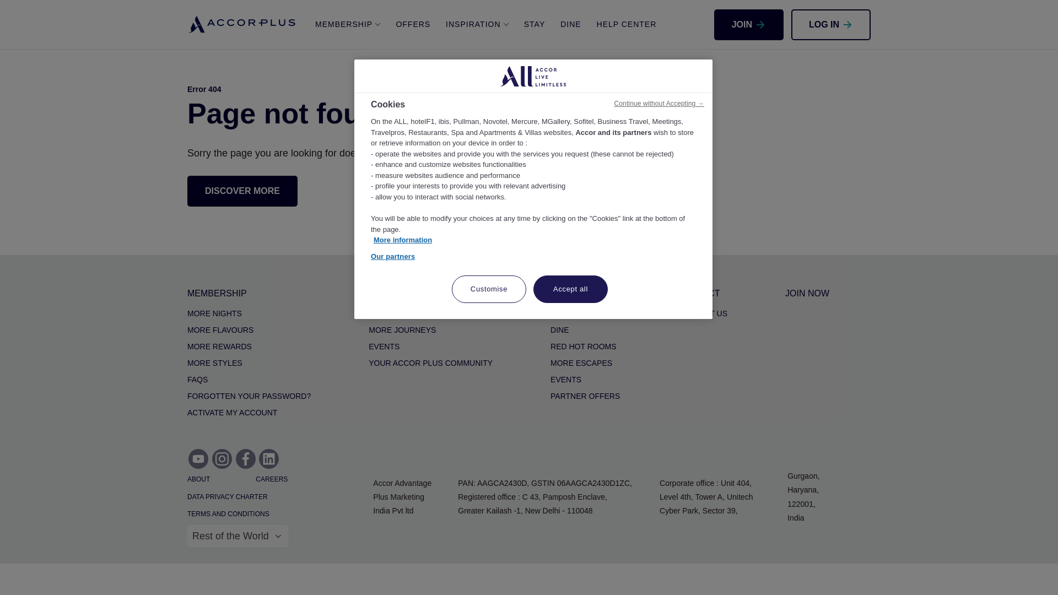 The image size is (1058, 595). I want to click on Opens a widget where you can find more information, so click(1016, 575).